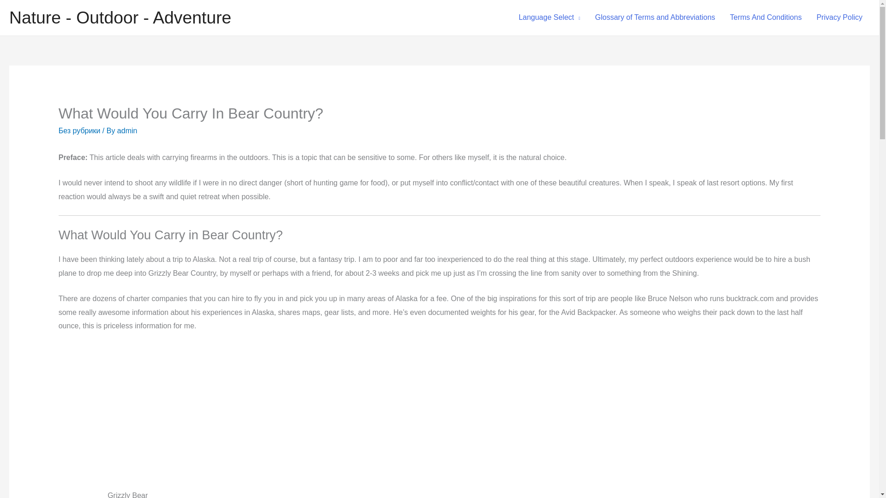 The height and width of the screenshot is (498, 886). What do you see at coordinates (766, 18) in the screenshot?
I see `Terms And Conditions` at bounding box center [766, 18].